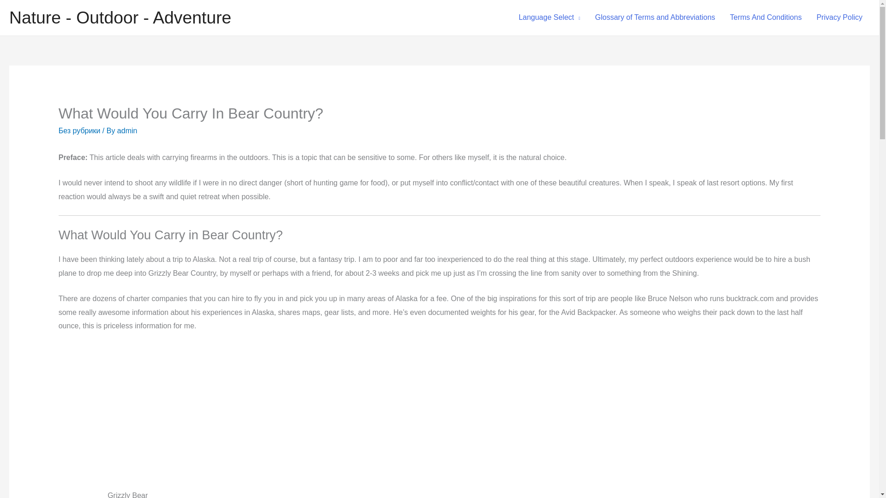 The height and width of the screenshot is (498, 886). What do you see at coordinates (766, 18) in the screenshot?
I see `Terms And Conditions` at bounding box center [766, 18].